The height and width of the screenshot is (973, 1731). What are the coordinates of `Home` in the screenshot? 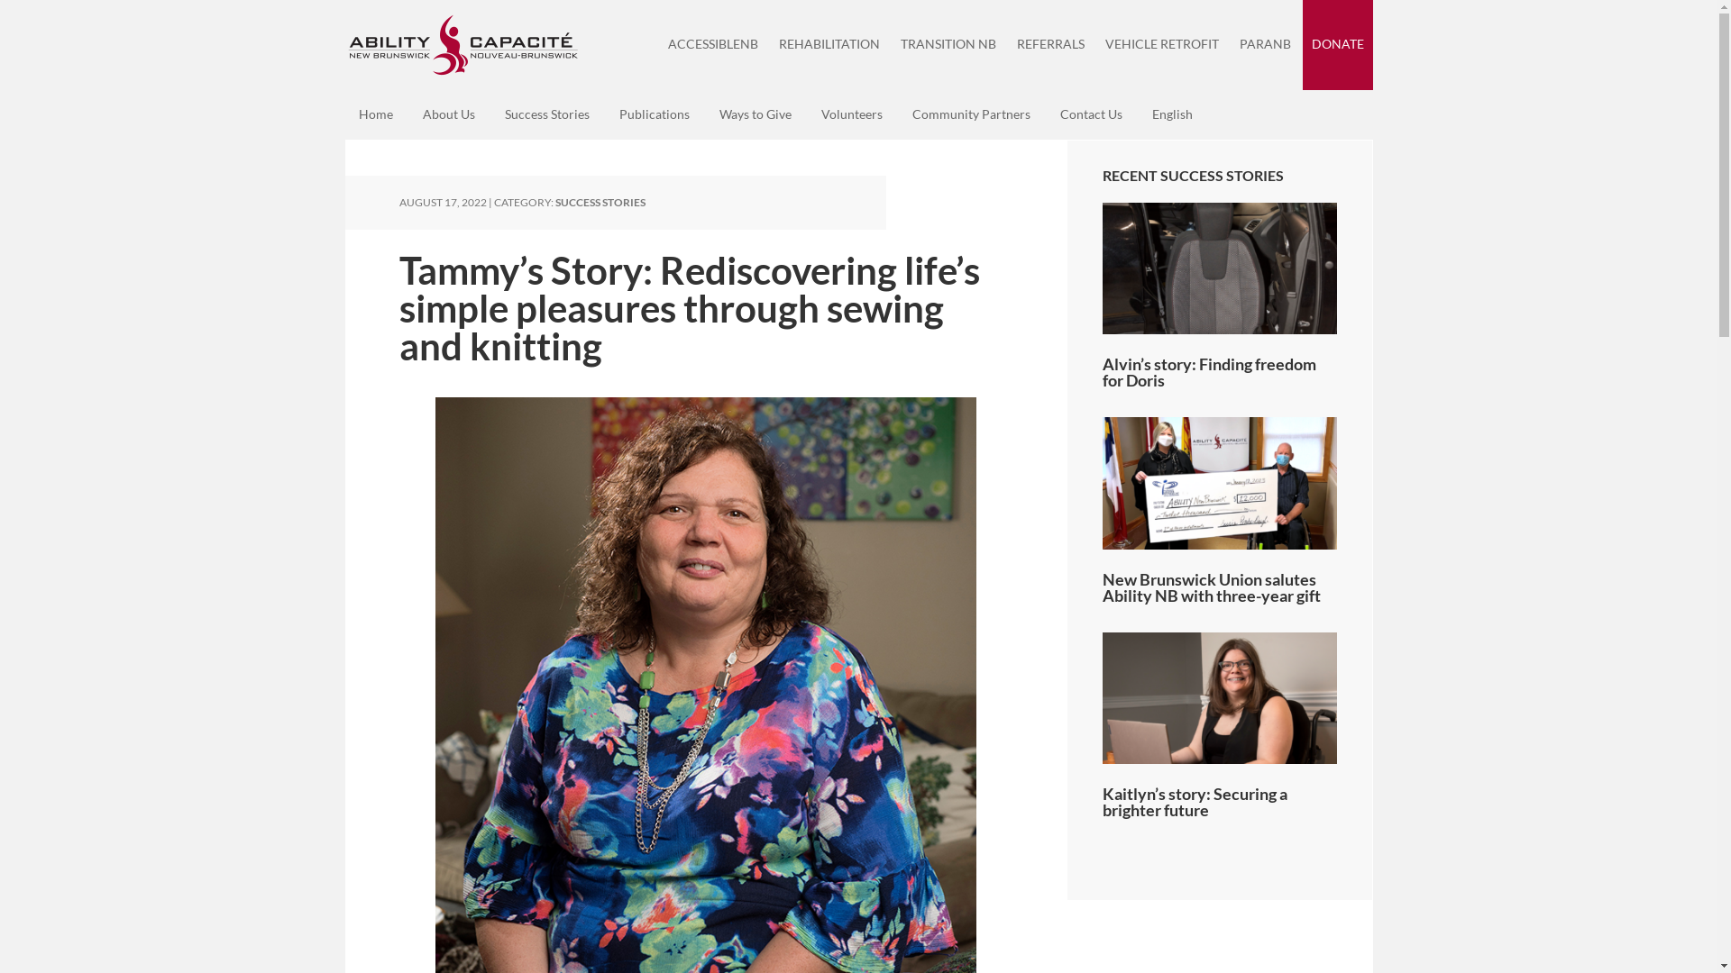 It's located at (375, 114).